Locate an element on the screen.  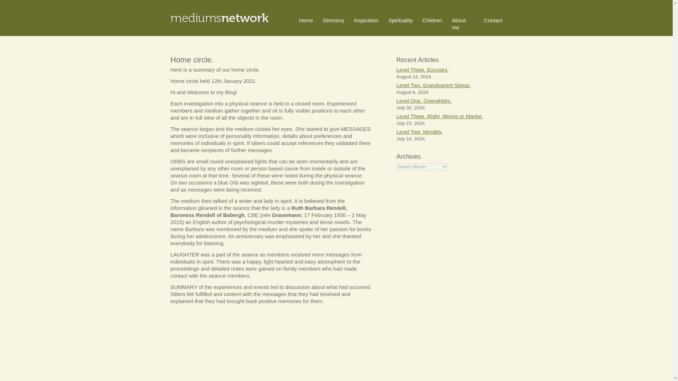
Spirituality is located at coordinates (400, 20).